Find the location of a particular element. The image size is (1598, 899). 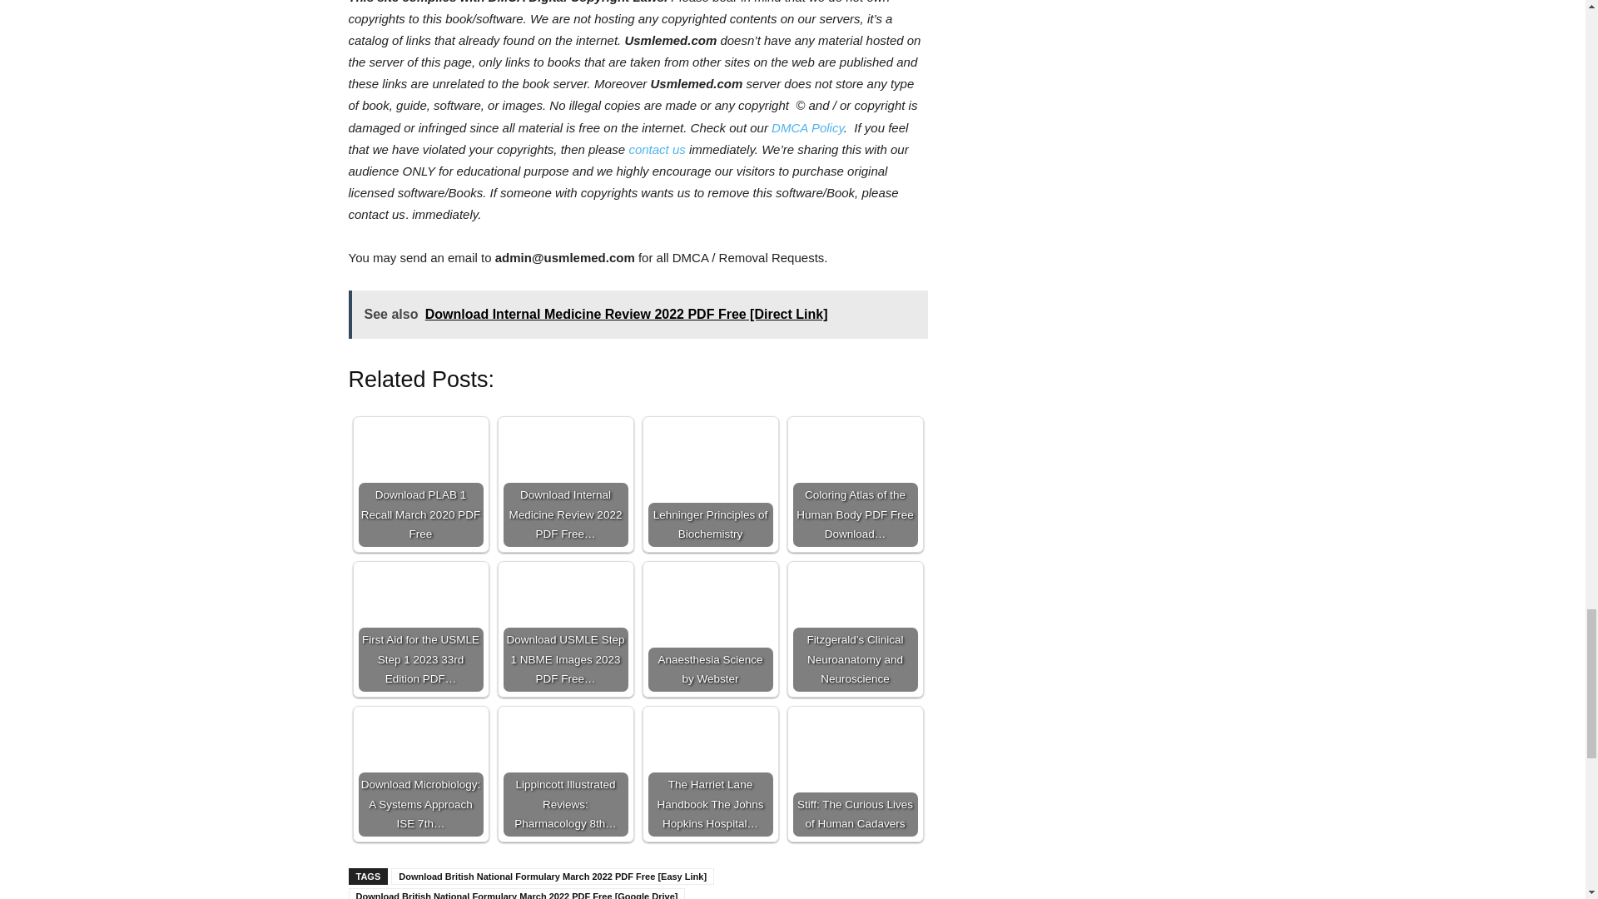

contact us is located at coordinates (656, 148).